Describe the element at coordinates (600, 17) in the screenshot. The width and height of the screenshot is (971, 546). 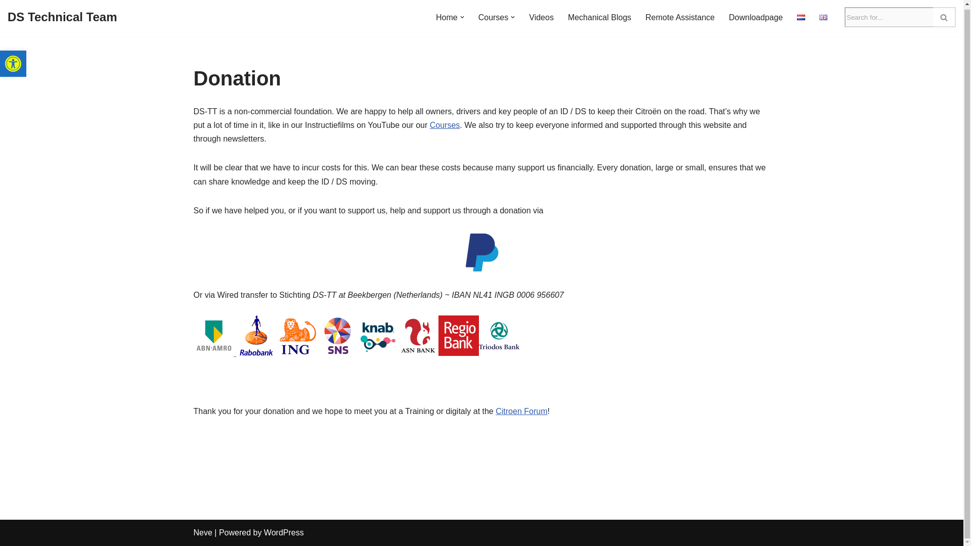
I see `Mechanical Blogs` at that location.